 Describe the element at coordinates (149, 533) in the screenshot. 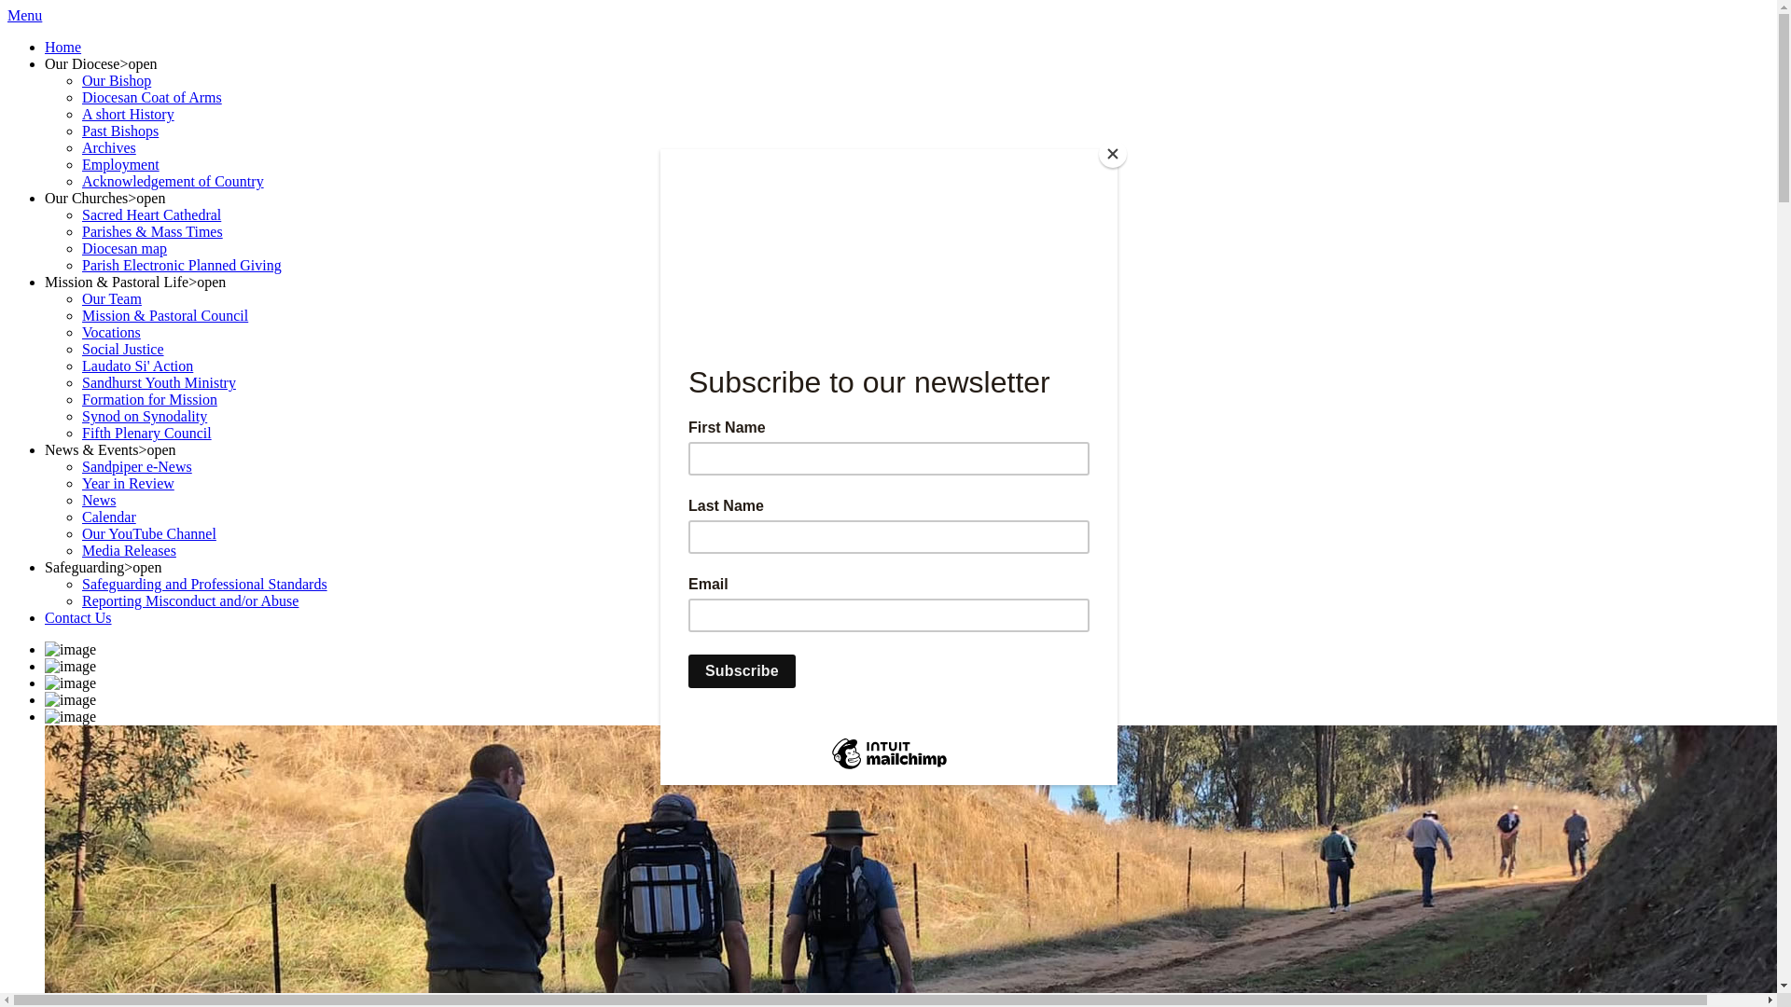

I see `Our YouTube Channel` at that location.